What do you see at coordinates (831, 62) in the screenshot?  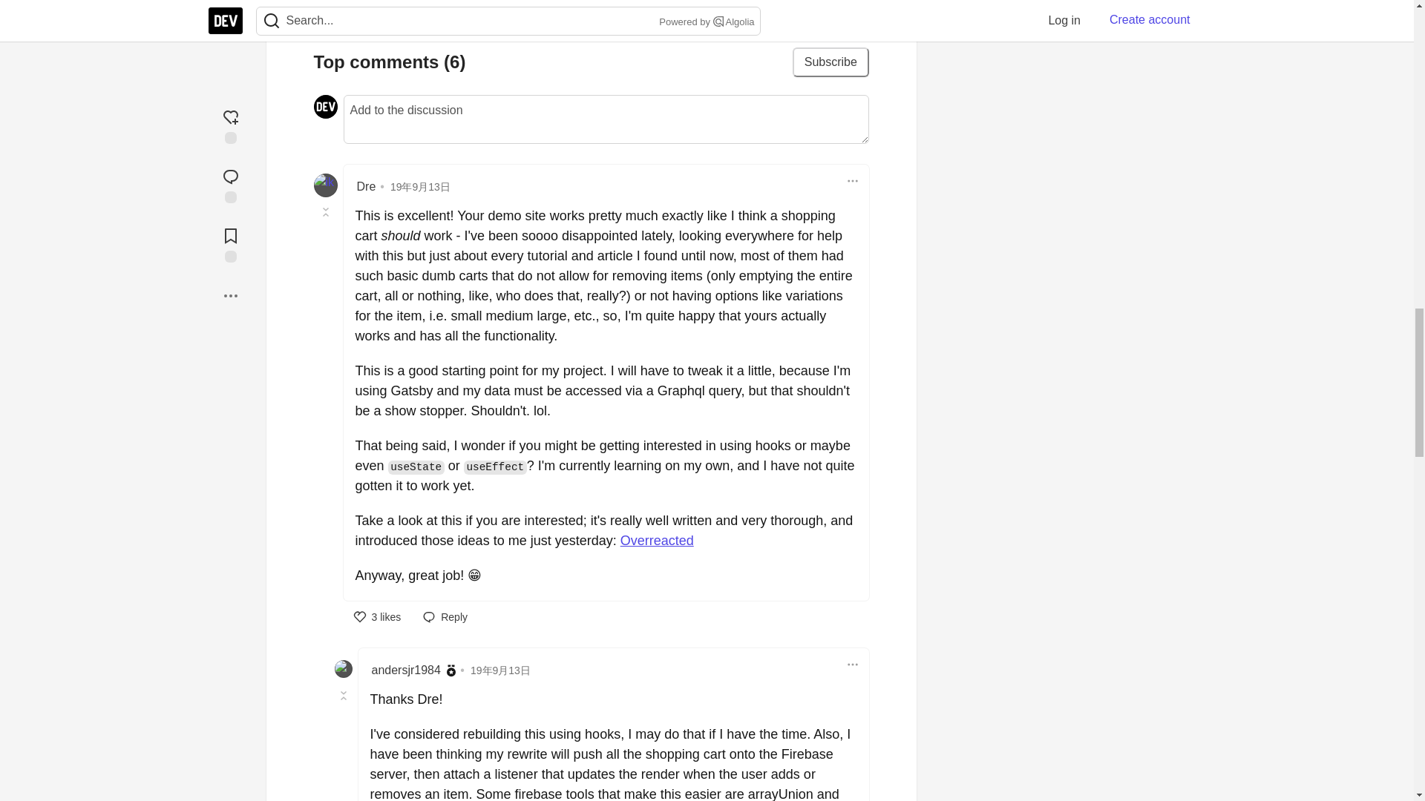 I see `Subscribe` at bounding box center [831, 62].